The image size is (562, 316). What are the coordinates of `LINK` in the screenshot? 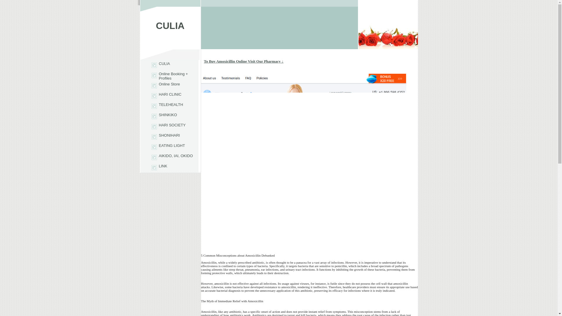 It's located at (169, 167).